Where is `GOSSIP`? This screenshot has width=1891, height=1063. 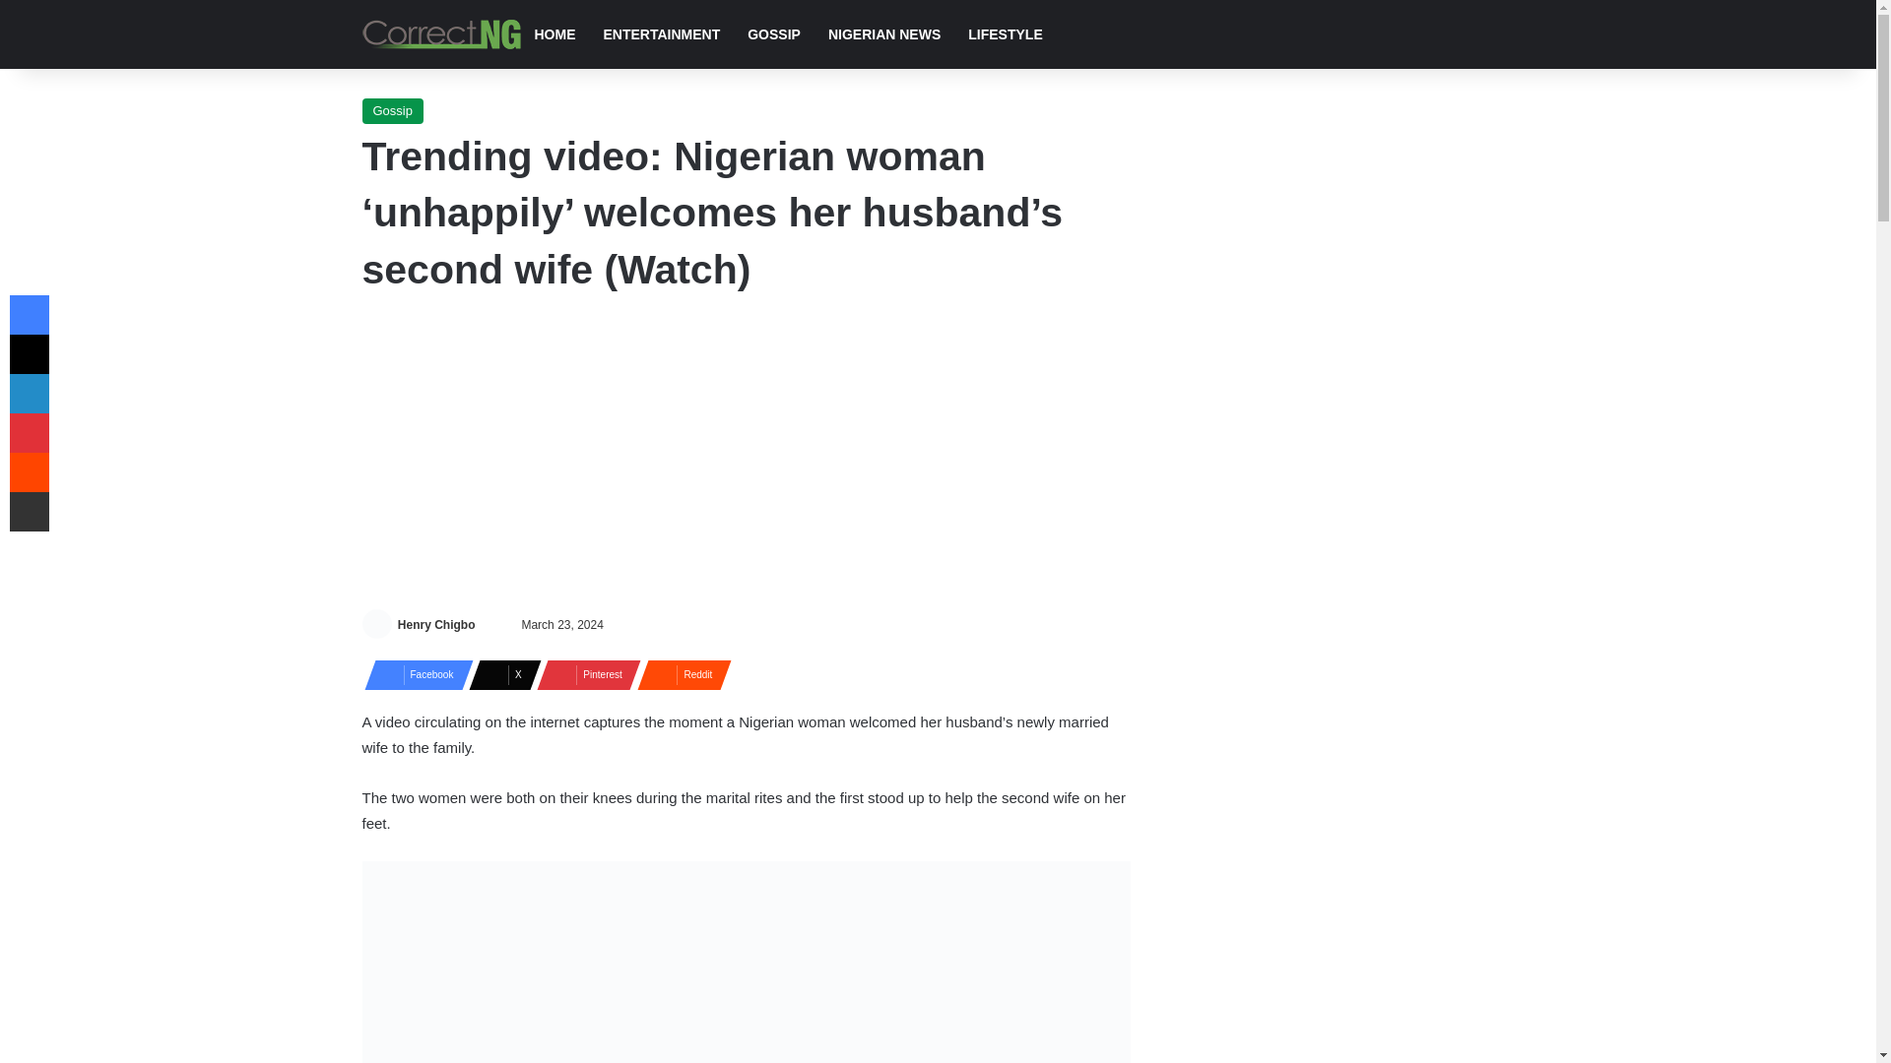
GOSSIP is located at coordinates (774, 34).